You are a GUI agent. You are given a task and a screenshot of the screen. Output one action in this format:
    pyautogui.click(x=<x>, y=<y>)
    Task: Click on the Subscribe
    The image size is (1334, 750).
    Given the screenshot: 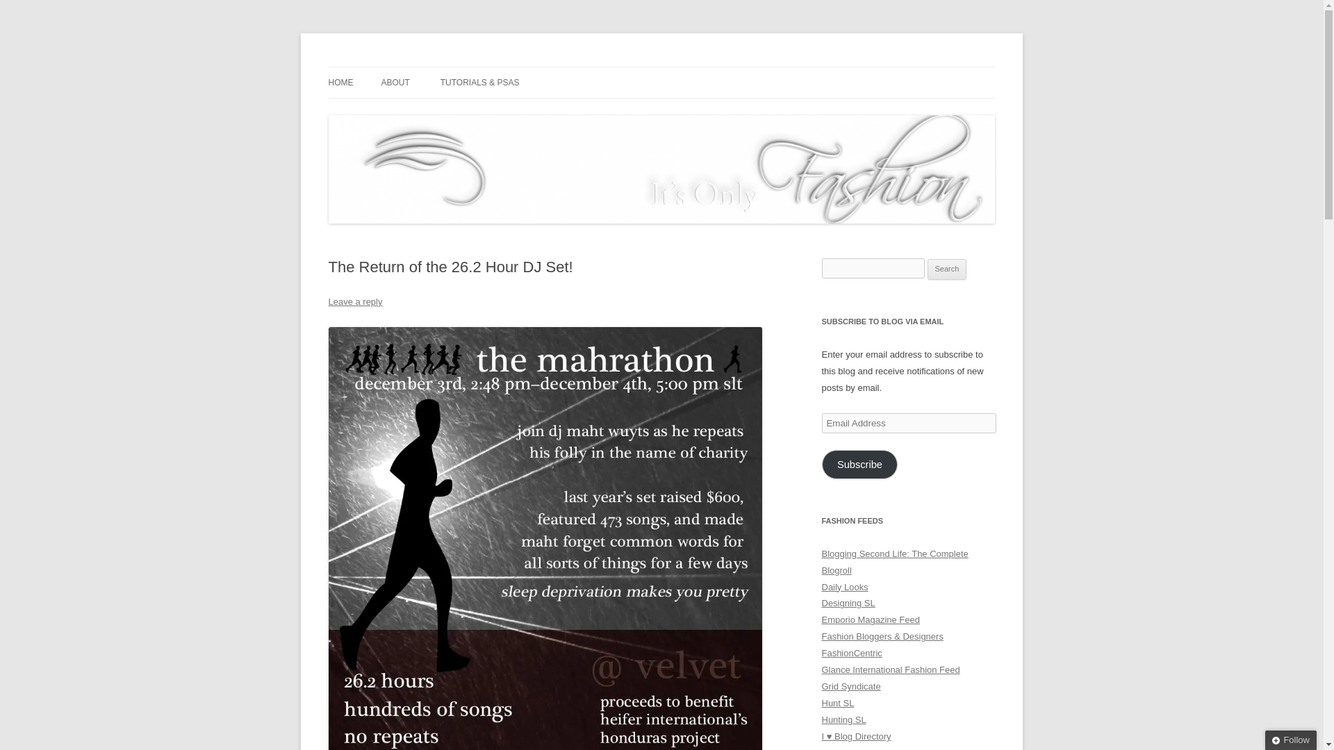 What is the action you would take?
    pyautogui.click(x=859, y=465)
    